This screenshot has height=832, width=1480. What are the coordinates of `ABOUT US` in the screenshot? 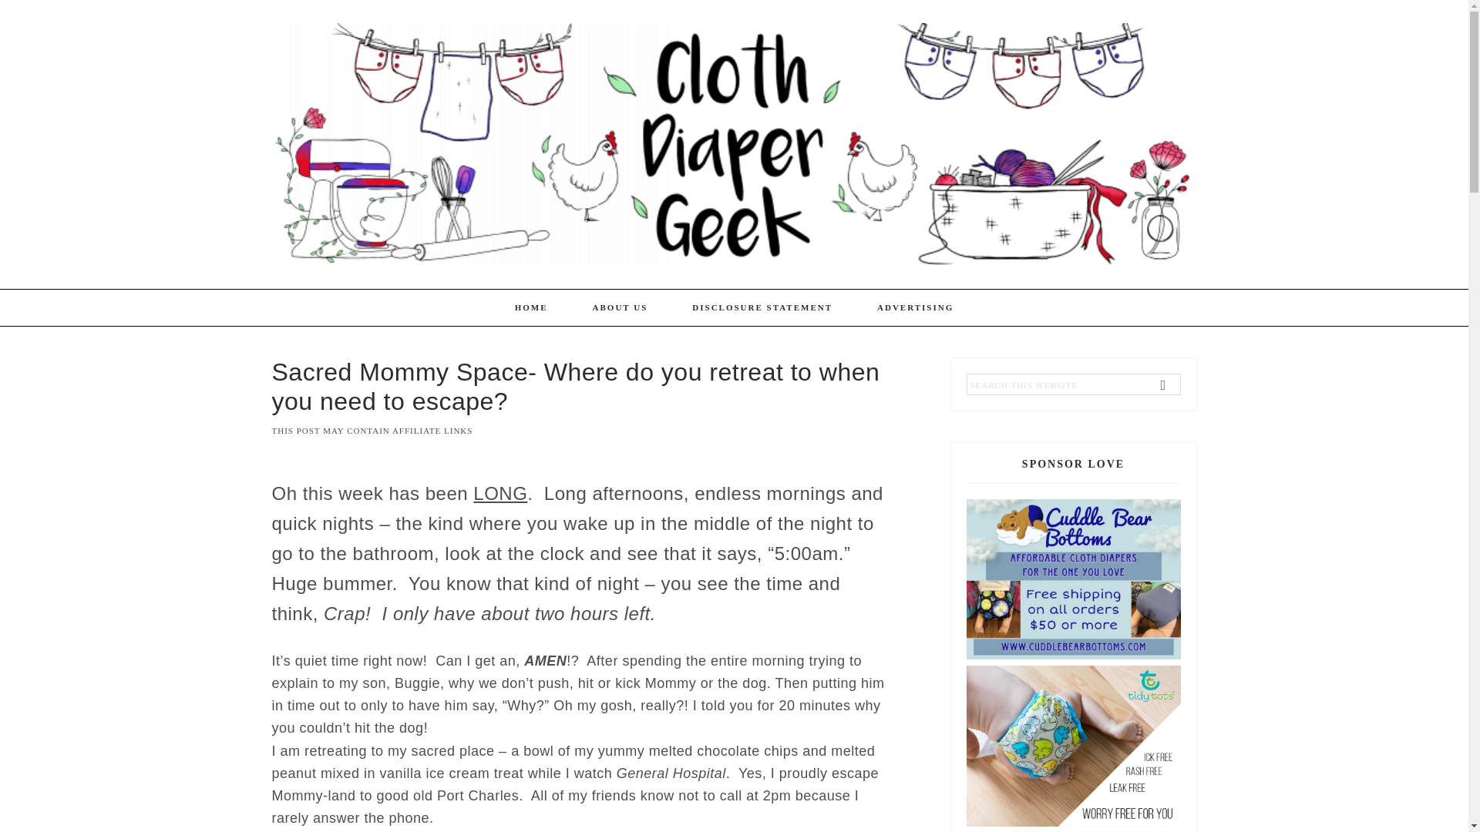 It's located at (620, 308).